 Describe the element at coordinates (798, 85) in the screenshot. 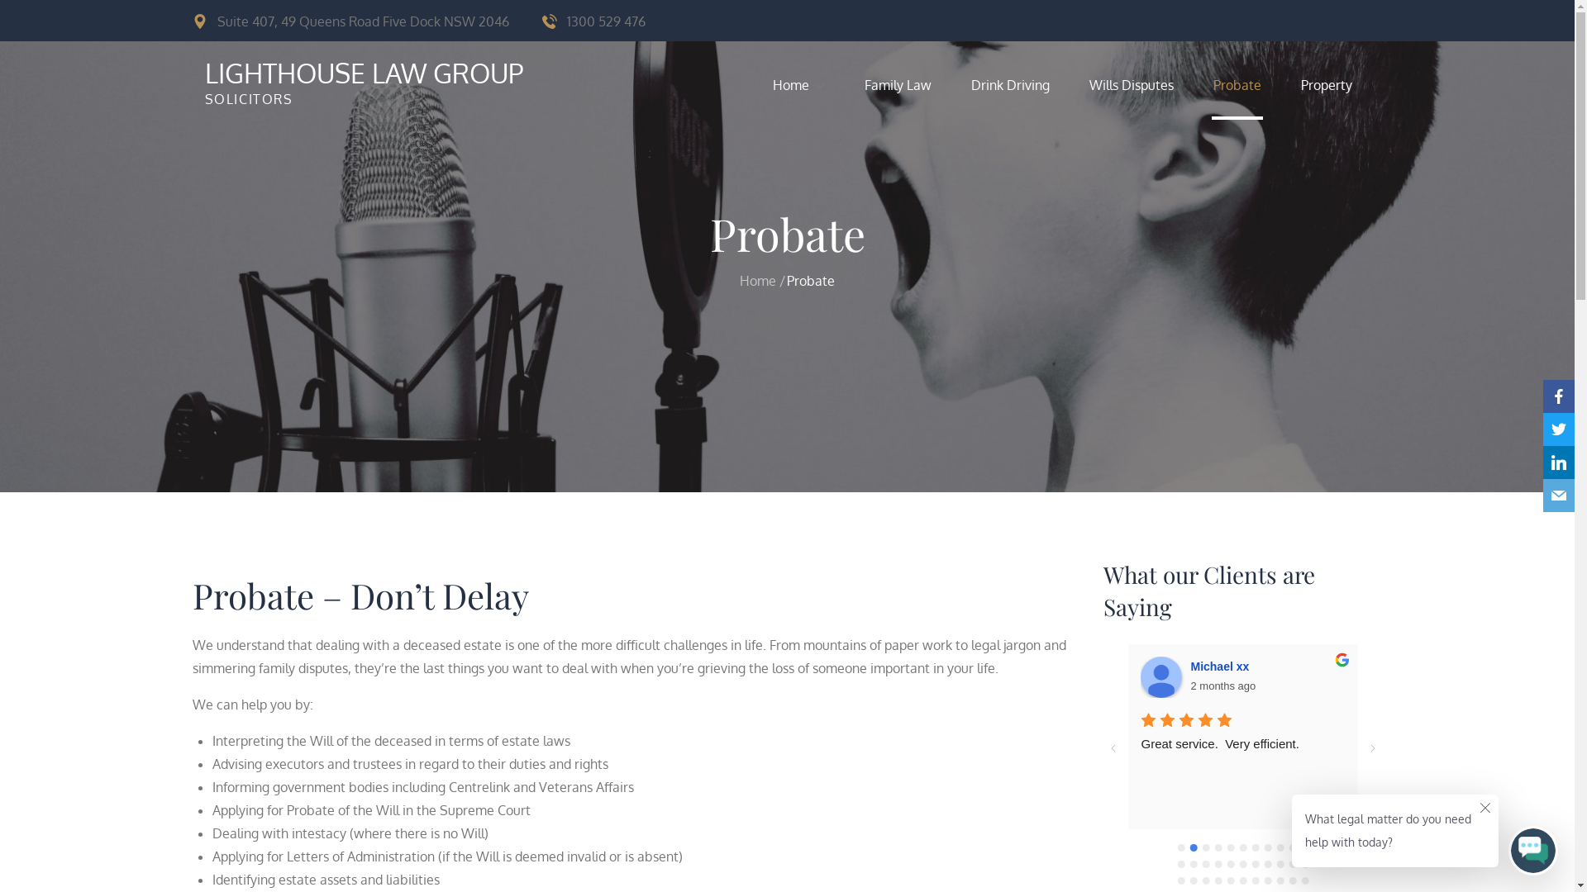

I see `Home` at that location.